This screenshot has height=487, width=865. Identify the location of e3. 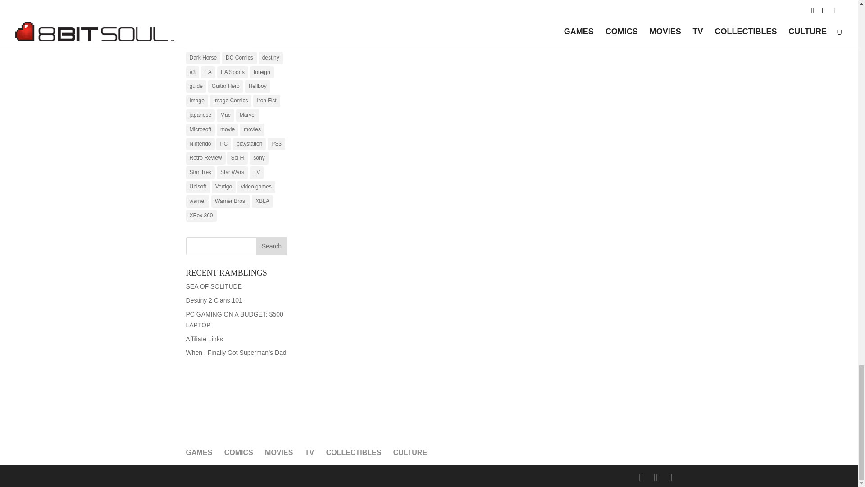
(192, 72).